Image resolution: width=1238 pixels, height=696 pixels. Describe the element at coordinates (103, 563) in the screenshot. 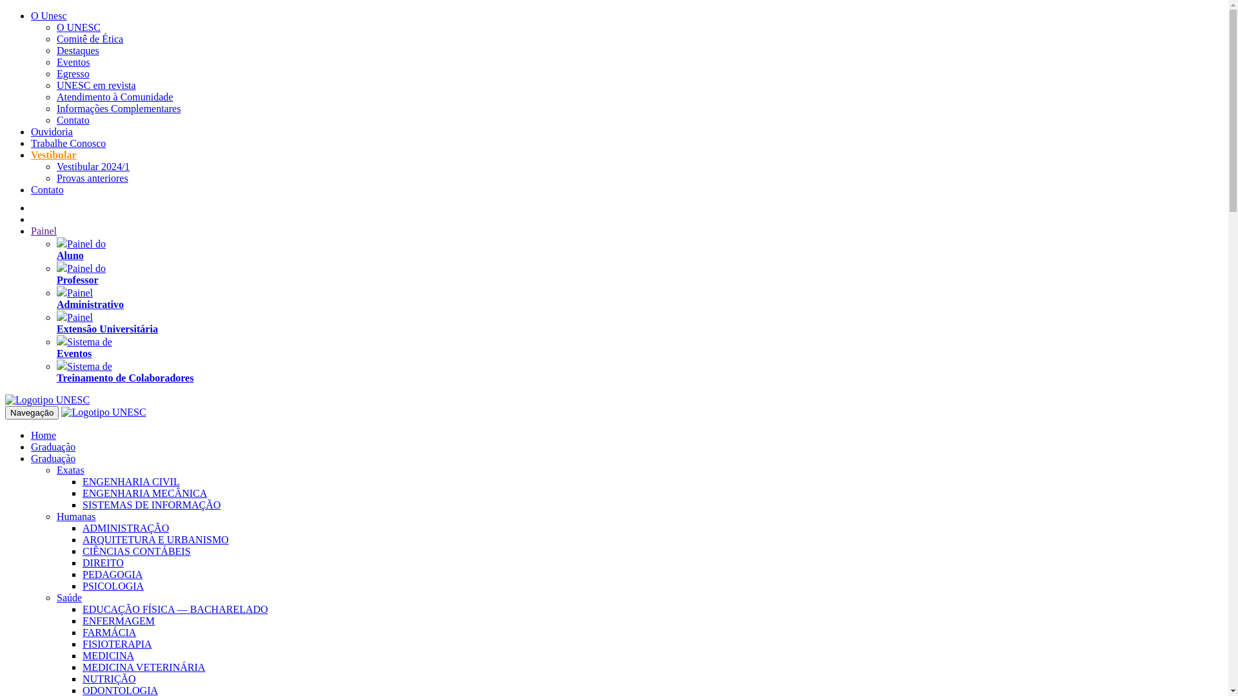

I see `DIREITO` at that location.